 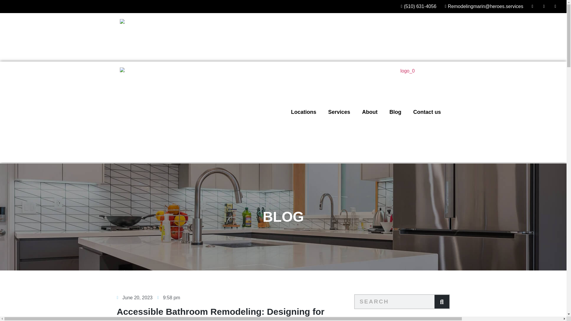 What do you see at coordinates (395, 63) in the screenshot?
I see `Blog` at bounding box center [395, 63].